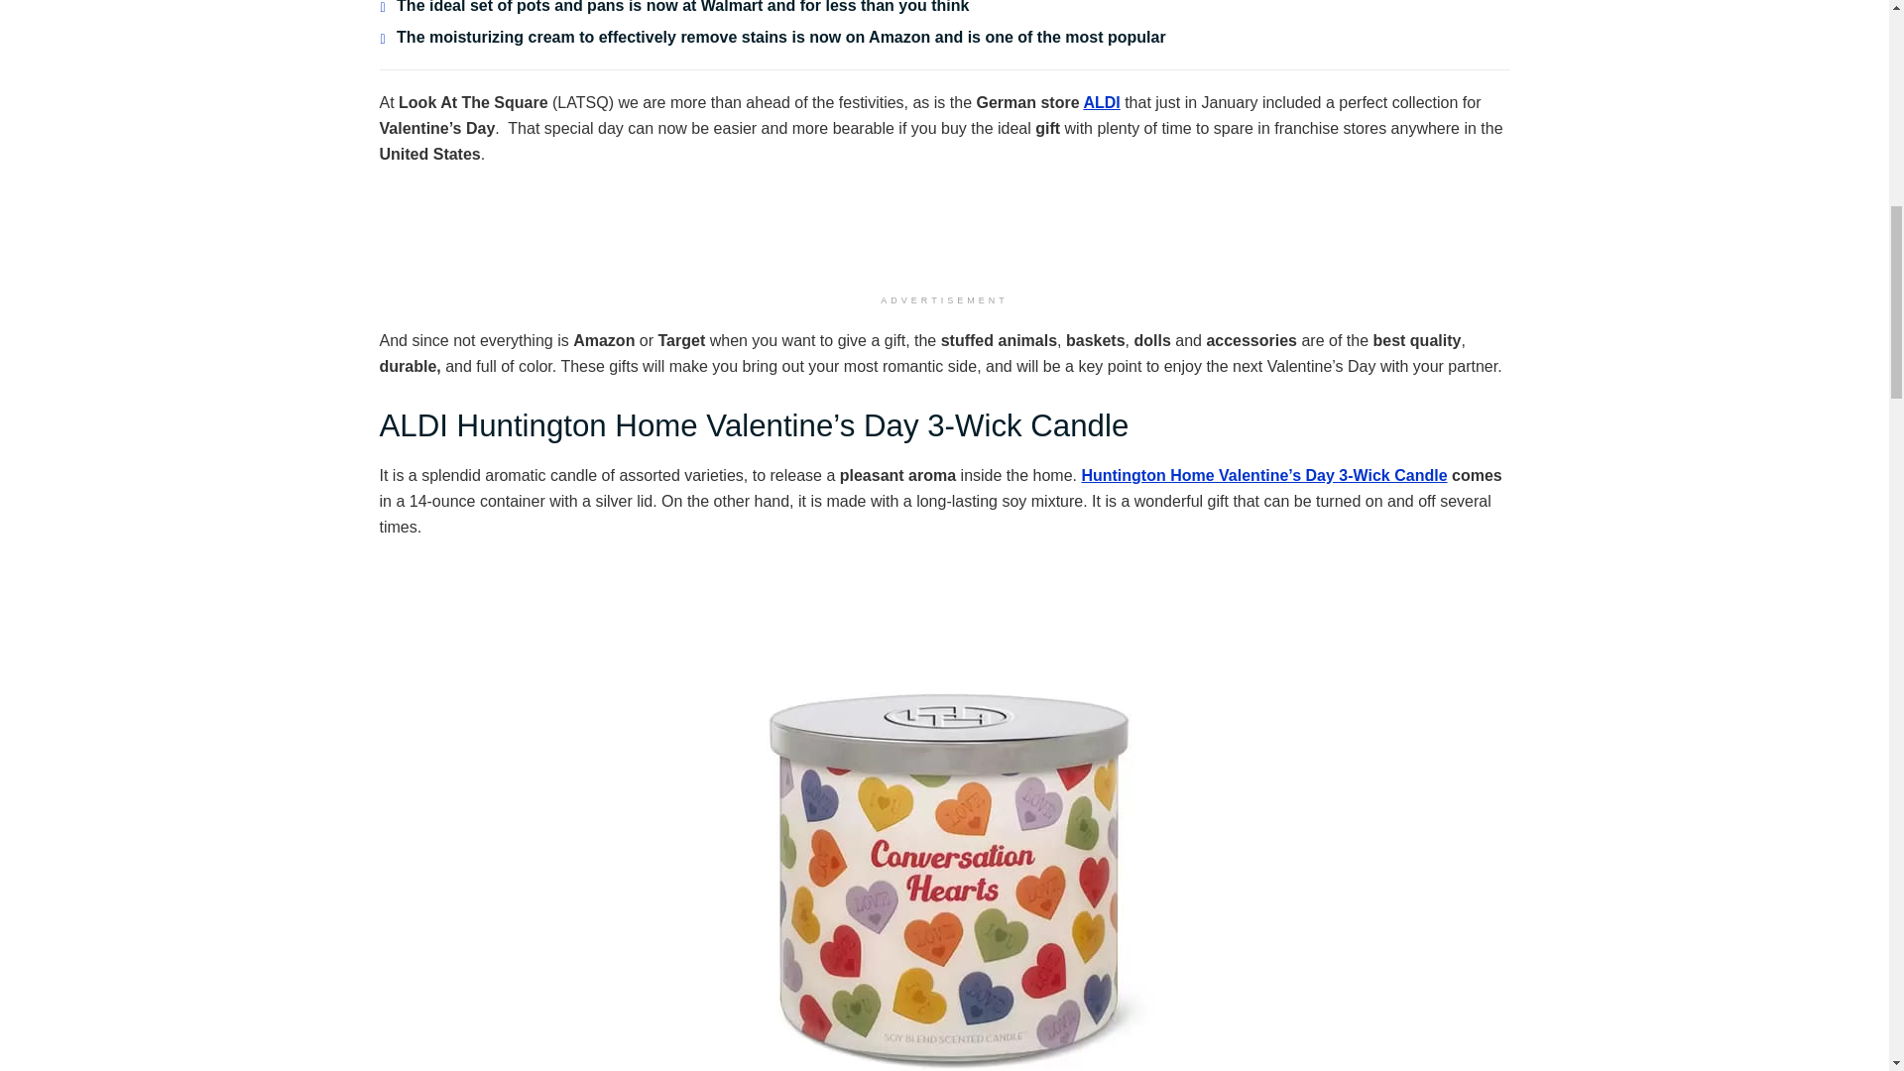 Image resolution: width=1904 pixels, height=1071 pixels. I want to click on ALDI, so click(1101, 103).